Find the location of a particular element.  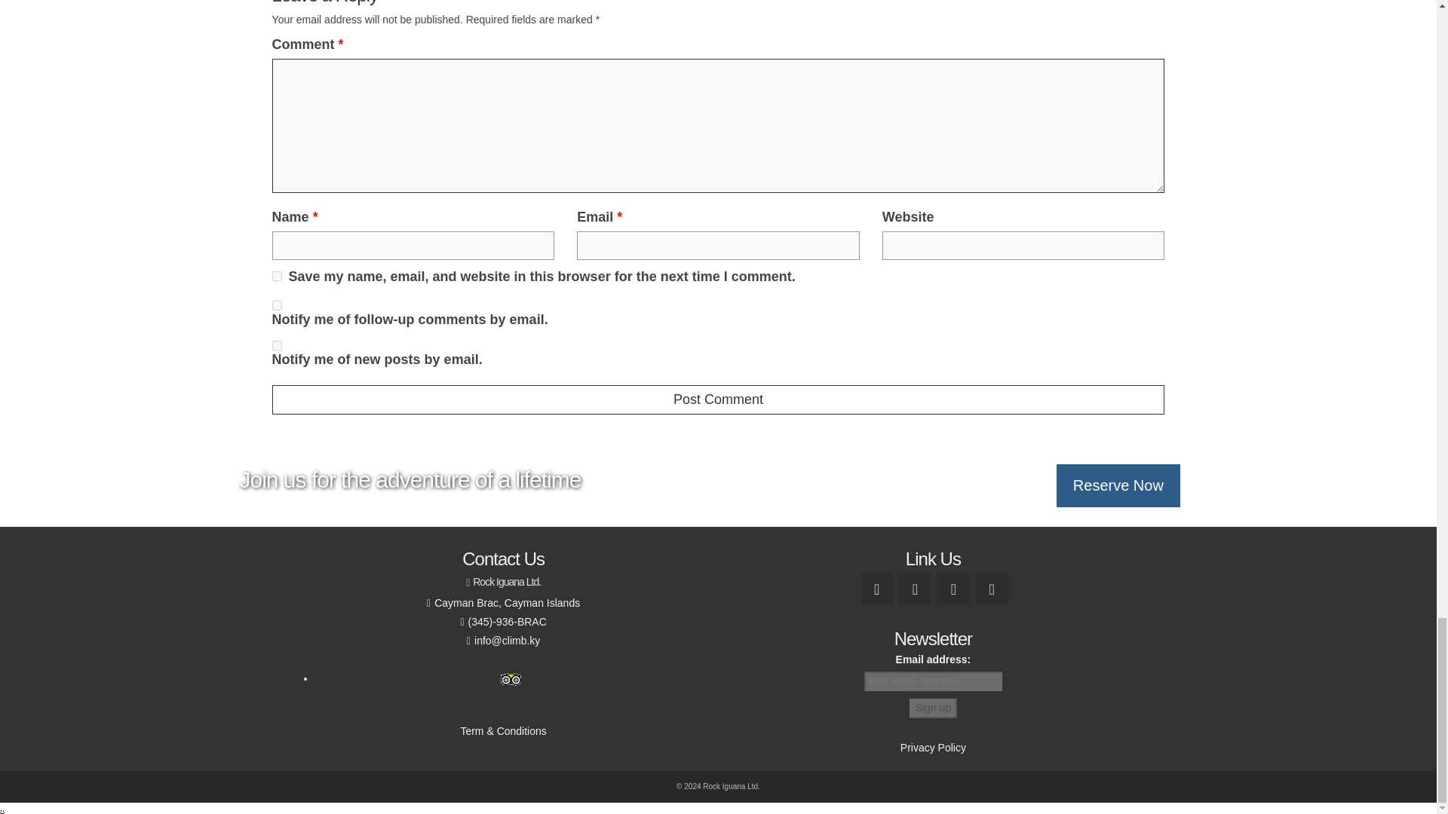

subscribe is located at coordinates (277, 304).